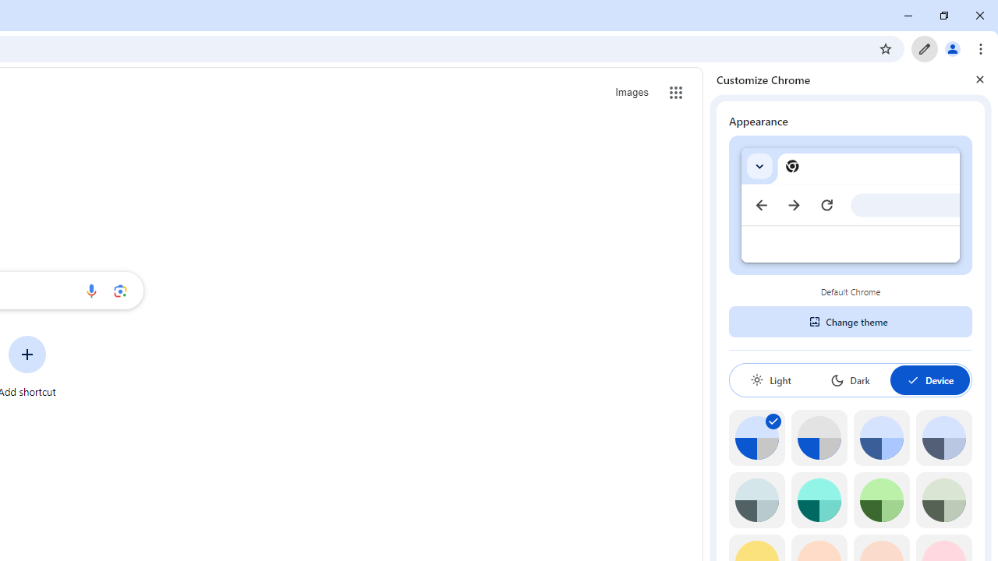 Image resolution: width=998 pixels, height=561 pixels. Describe the element at coordinates (756, 438) in the screenshot. I see `Default color` at that location.